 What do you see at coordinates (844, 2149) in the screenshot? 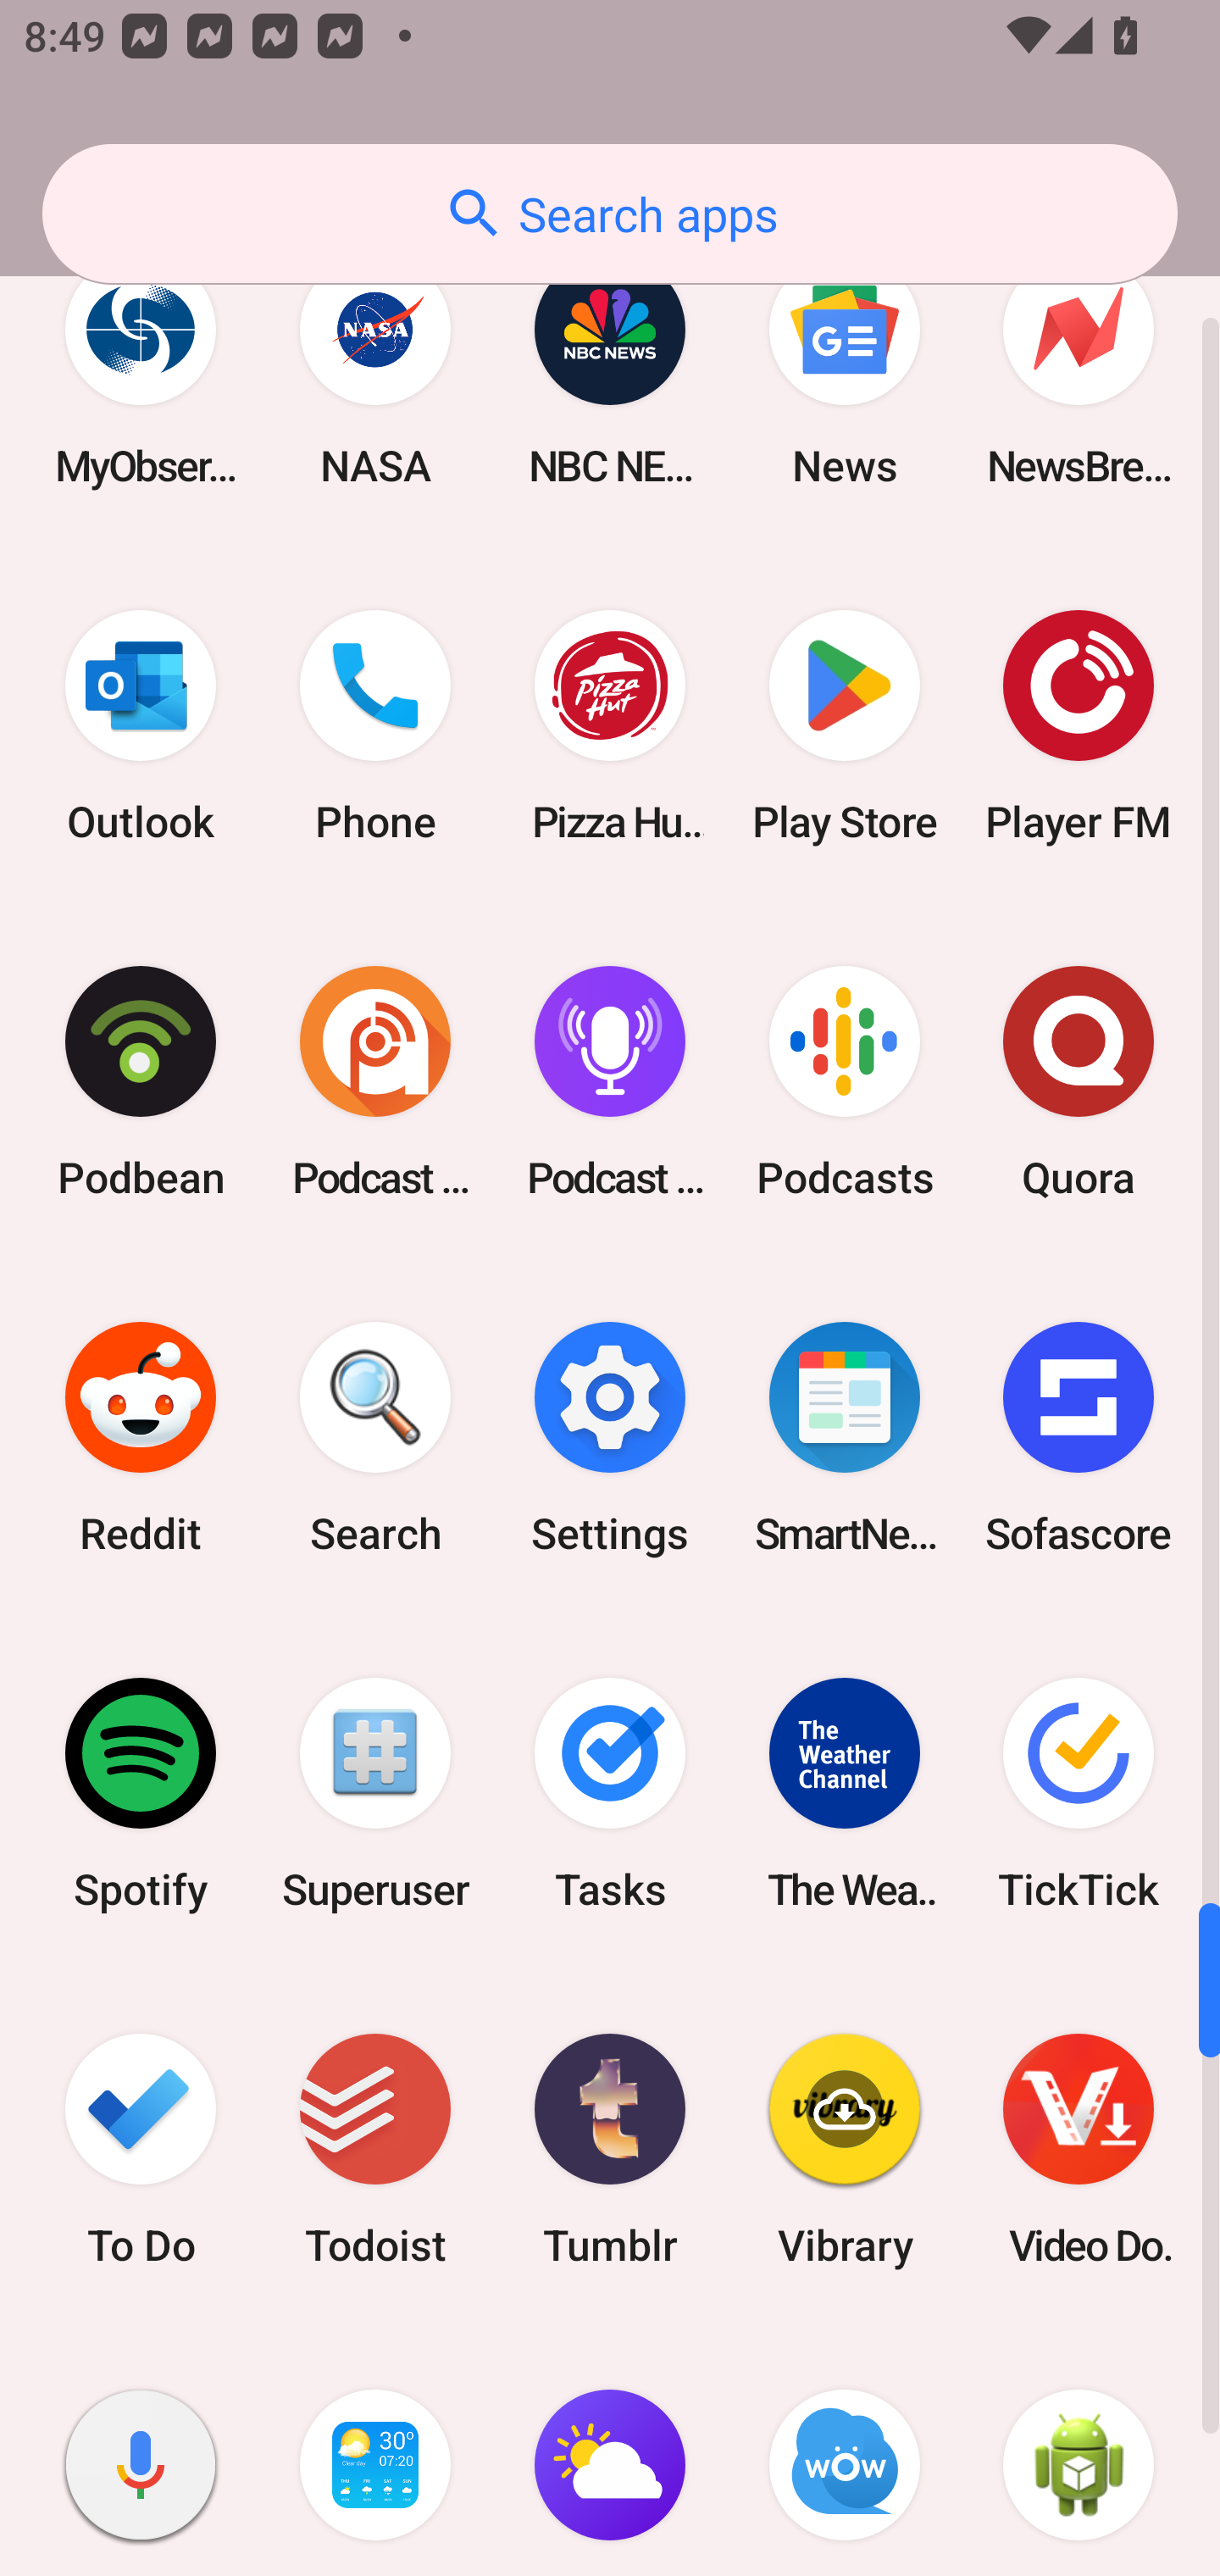
I see `Vibrary` at bounding box center [844, 2149].